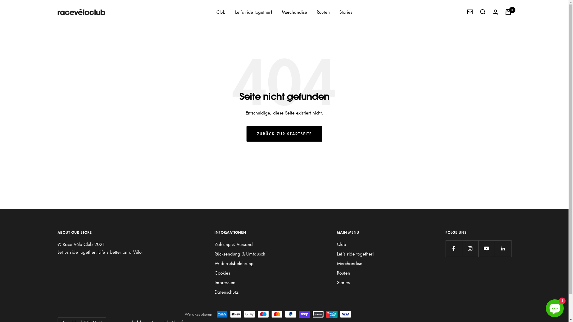 The image size is (573, 322). What do you see at coordinates (84, 311) in the screenshot?
I see `NL` at bounding box center [84, 311].